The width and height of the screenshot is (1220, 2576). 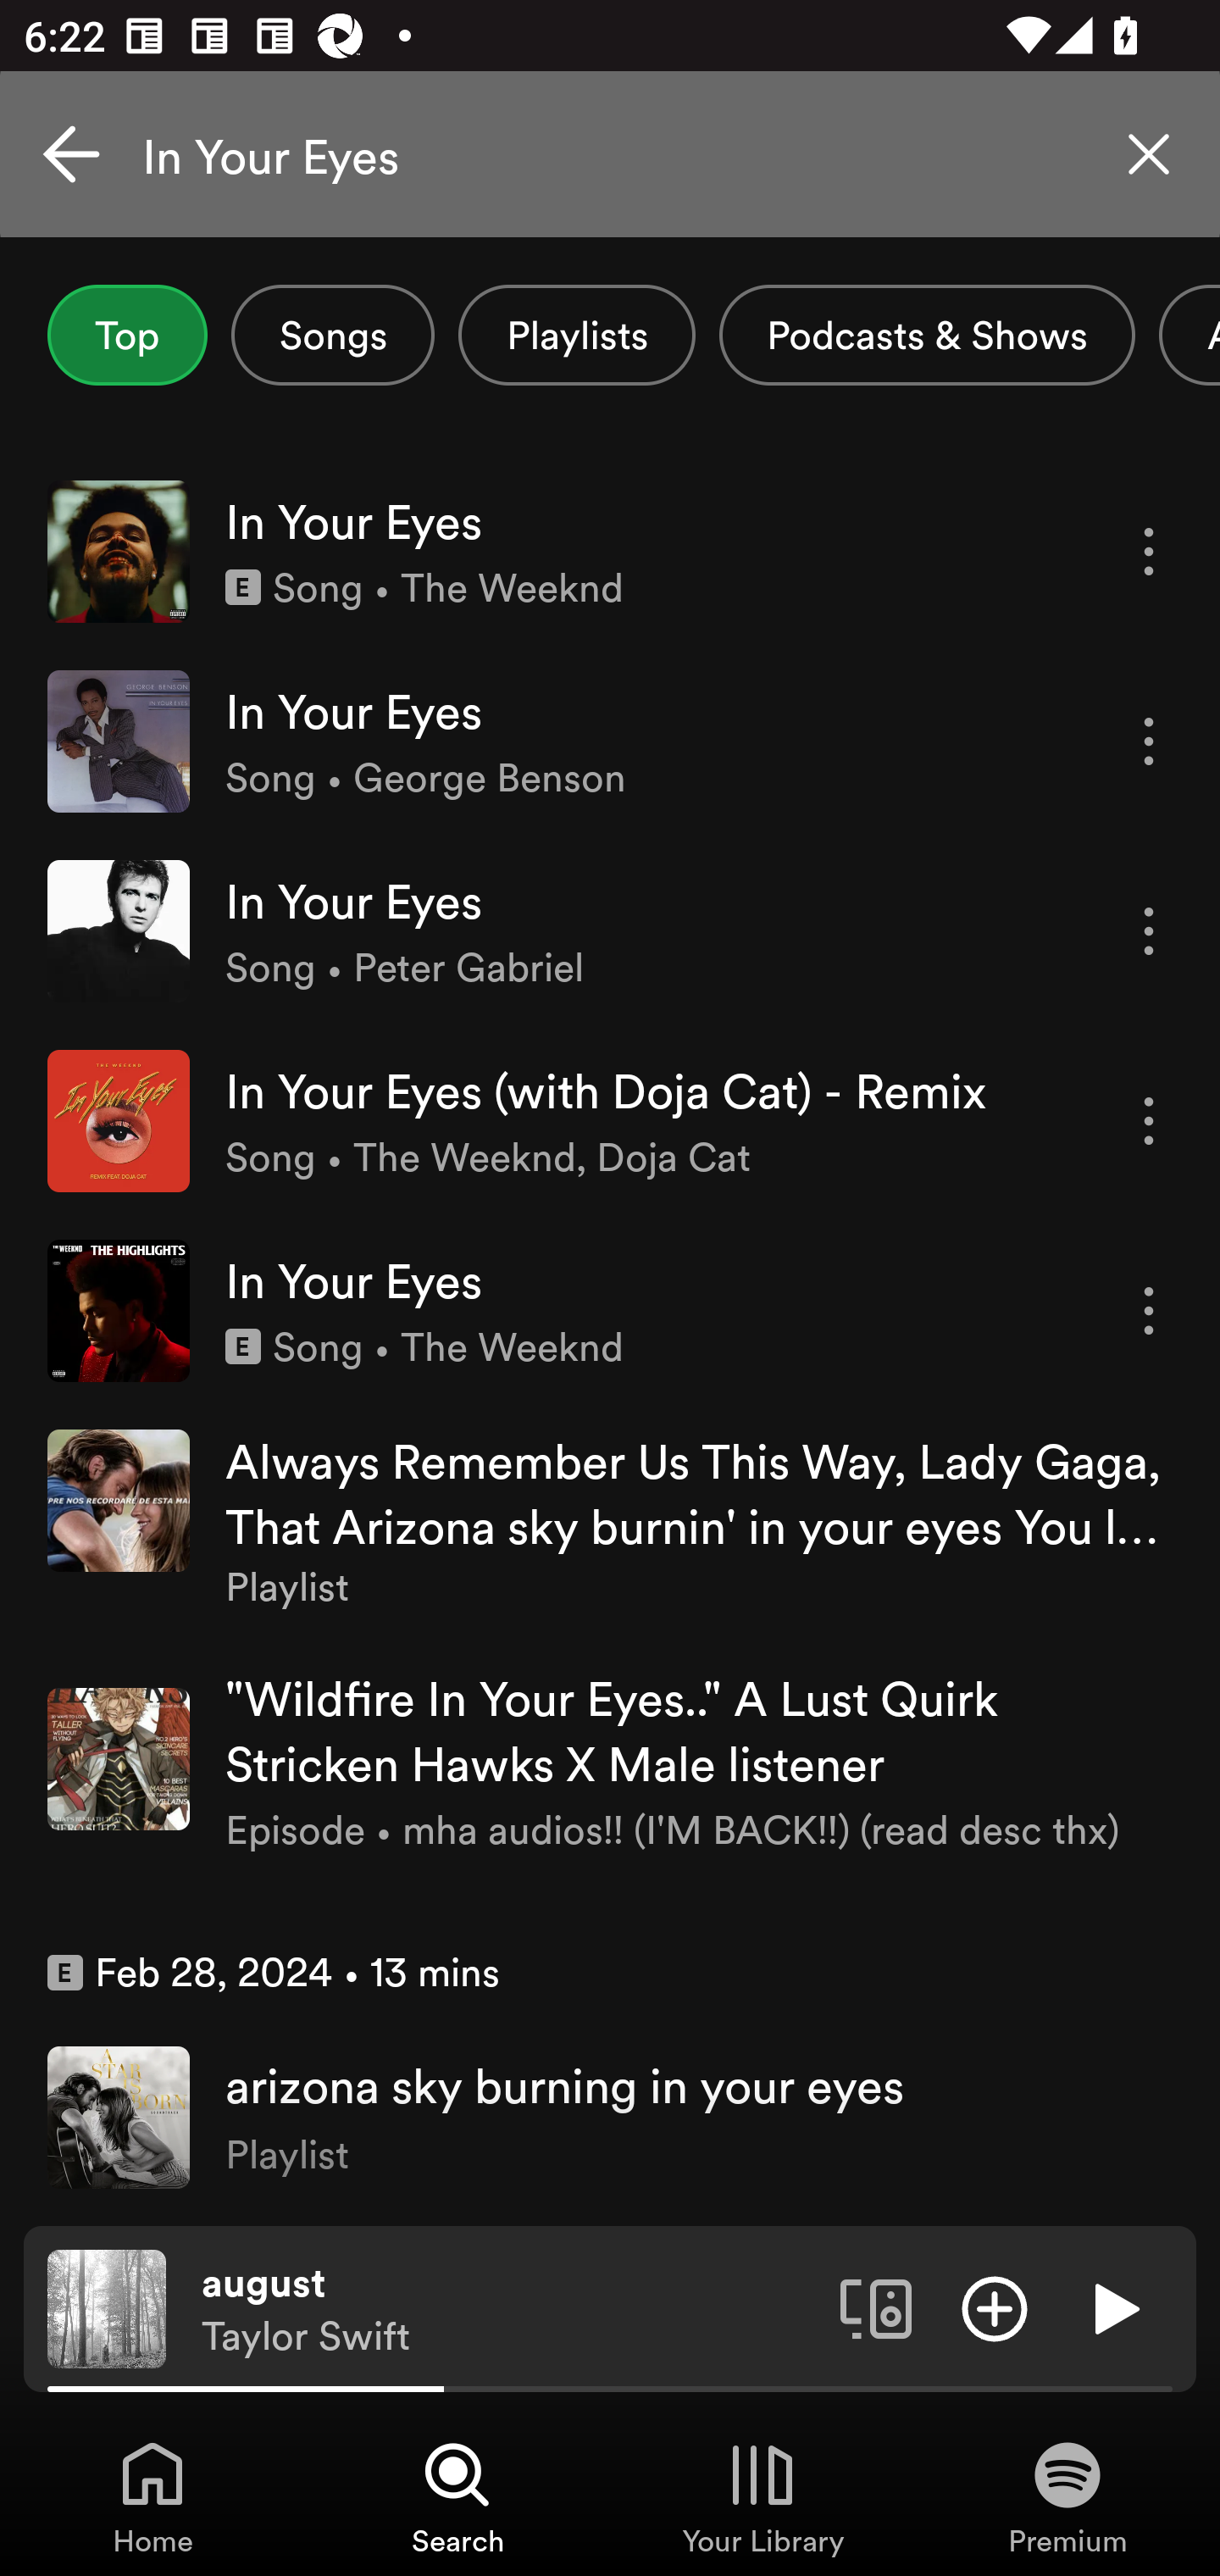 What do you see at coordinates (1149, 1311) in the screenshot?
I see `More options for song In Your Eyes` at bounding box center [1149, 1311].